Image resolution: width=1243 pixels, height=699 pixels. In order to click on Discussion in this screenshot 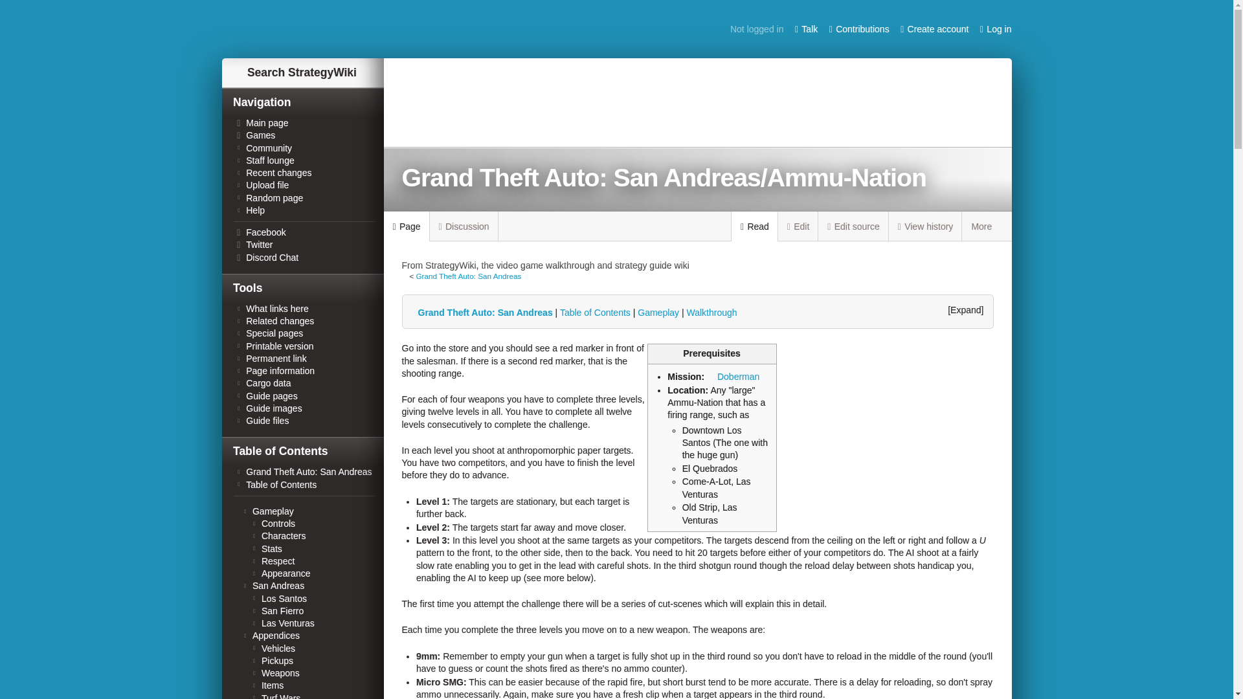, I will do `click(464, 226)`.